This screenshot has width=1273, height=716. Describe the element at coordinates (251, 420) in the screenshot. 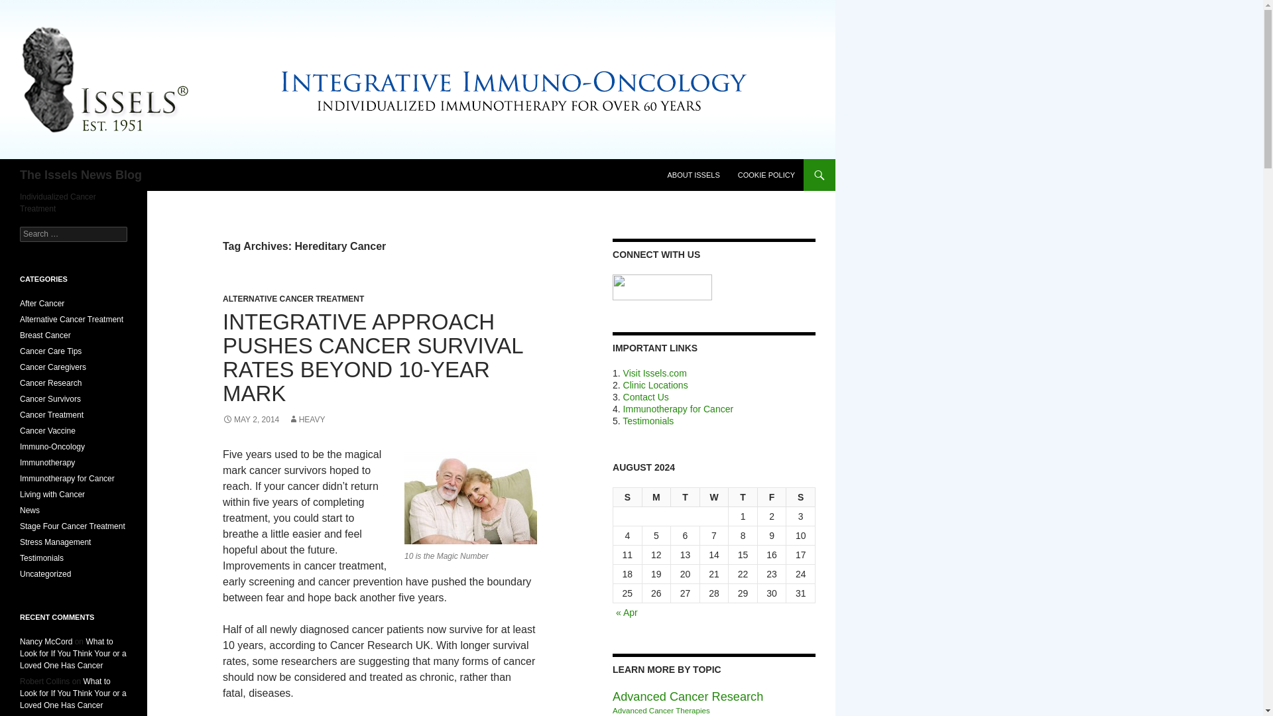

I see `MAY 2, 2014` at that location.